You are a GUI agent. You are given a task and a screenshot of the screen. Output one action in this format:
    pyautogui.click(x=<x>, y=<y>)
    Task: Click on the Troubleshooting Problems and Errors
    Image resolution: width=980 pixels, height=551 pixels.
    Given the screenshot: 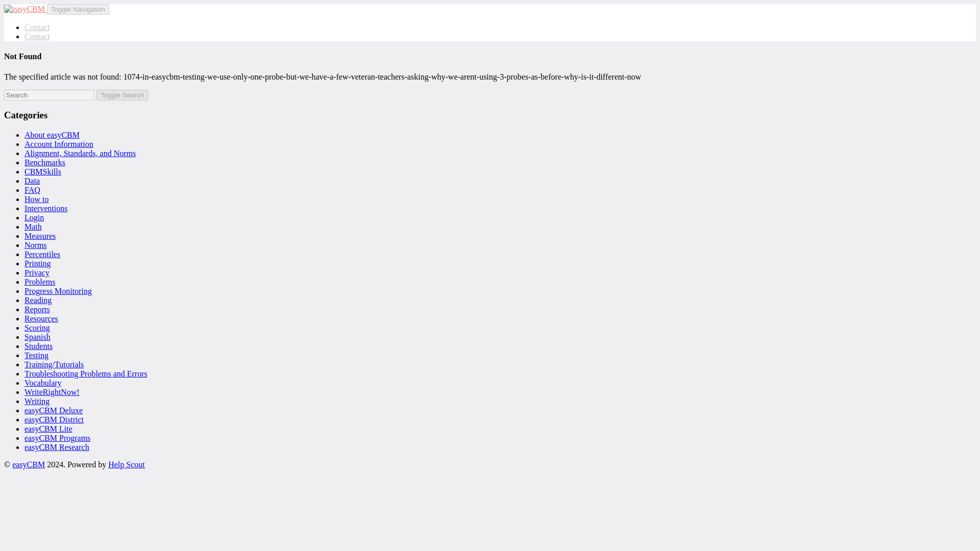 What is the action you would take?
    pyautogui.click(x=86, y=373)
    